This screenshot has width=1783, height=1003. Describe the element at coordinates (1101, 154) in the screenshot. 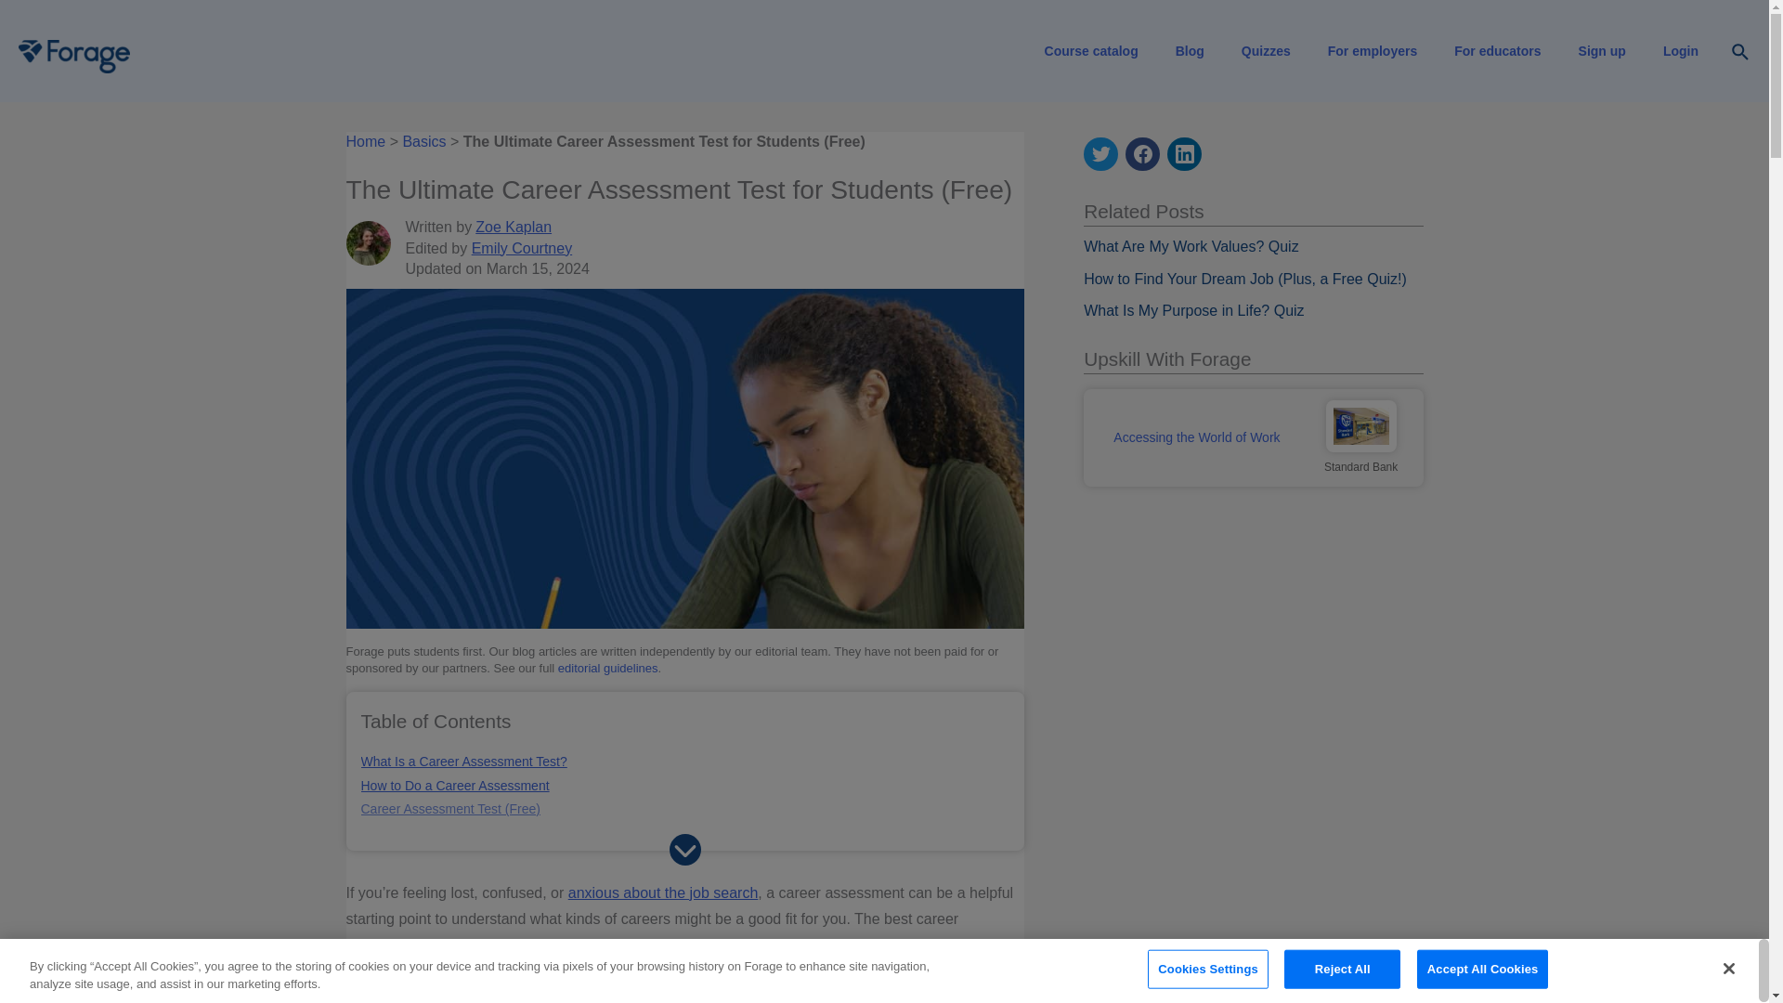

I see `Share on Twitter` at that location.